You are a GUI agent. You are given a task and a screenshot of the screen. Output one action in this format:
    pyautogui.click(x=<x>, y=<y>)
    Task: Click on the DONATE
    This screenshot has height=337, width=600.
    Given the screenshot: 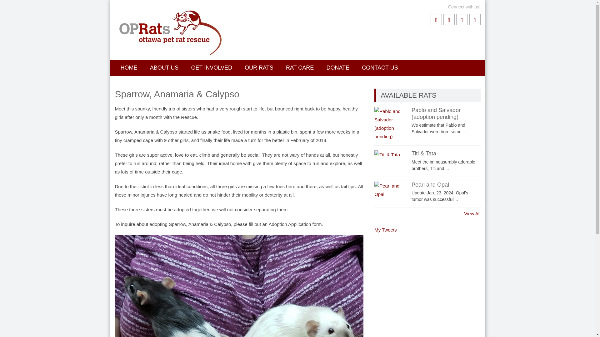 What is the action you would take?
    pyautogui.click(x=337, y=67)
    